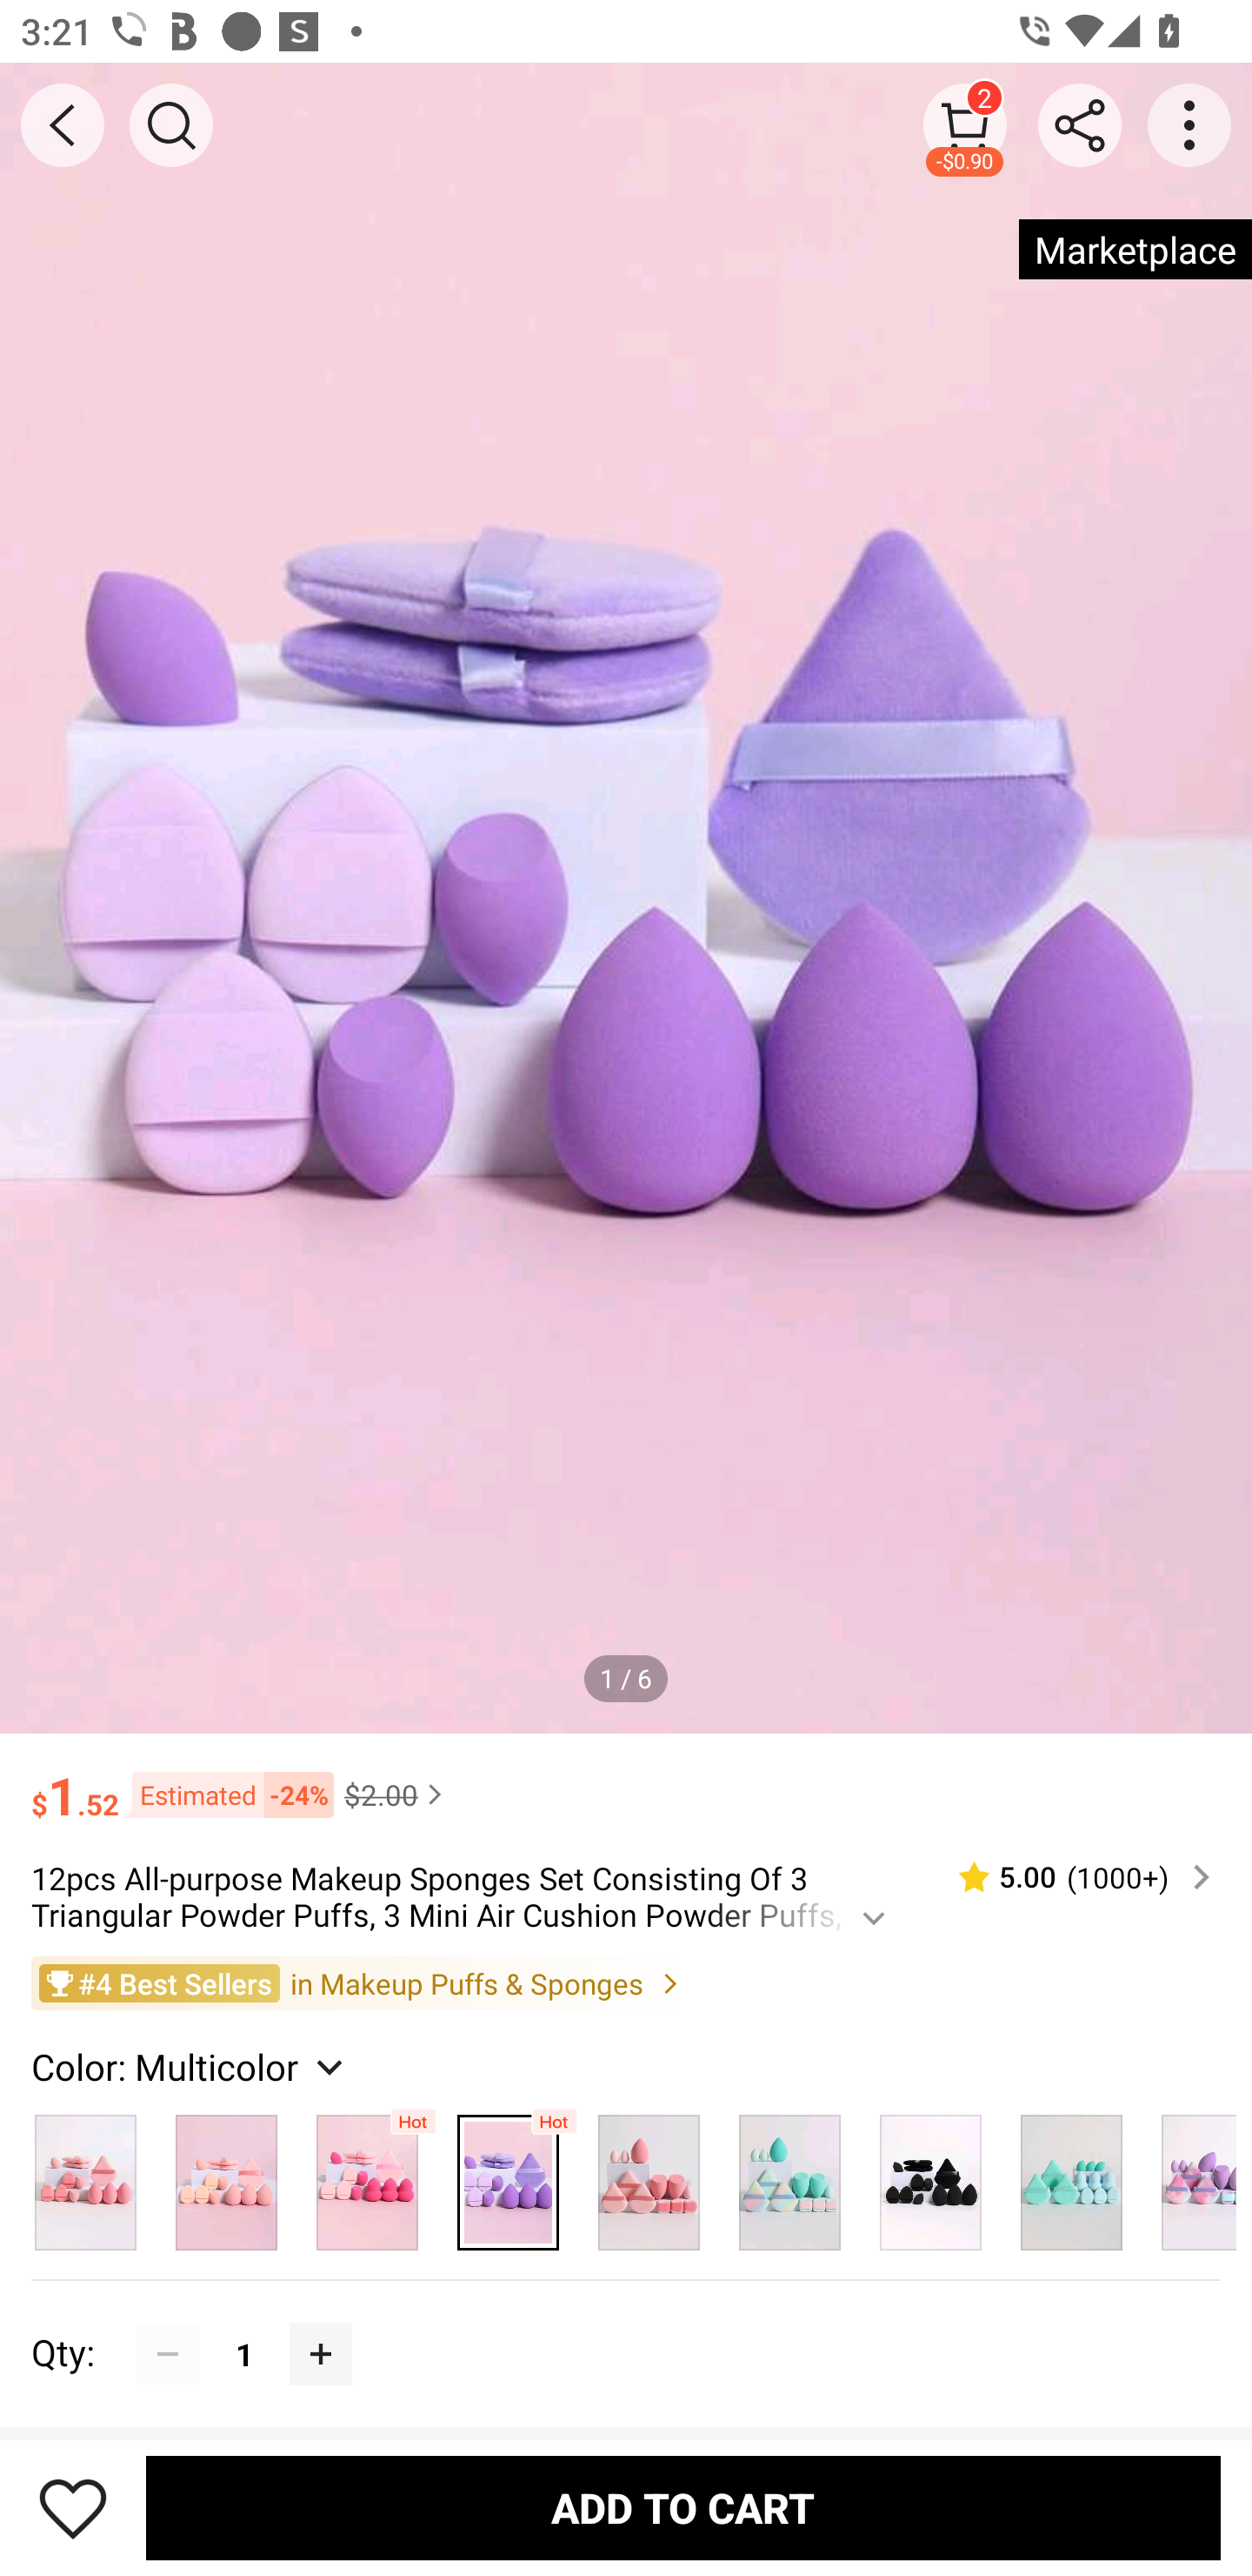  I want to click on $2.00, so click(396, 1794).